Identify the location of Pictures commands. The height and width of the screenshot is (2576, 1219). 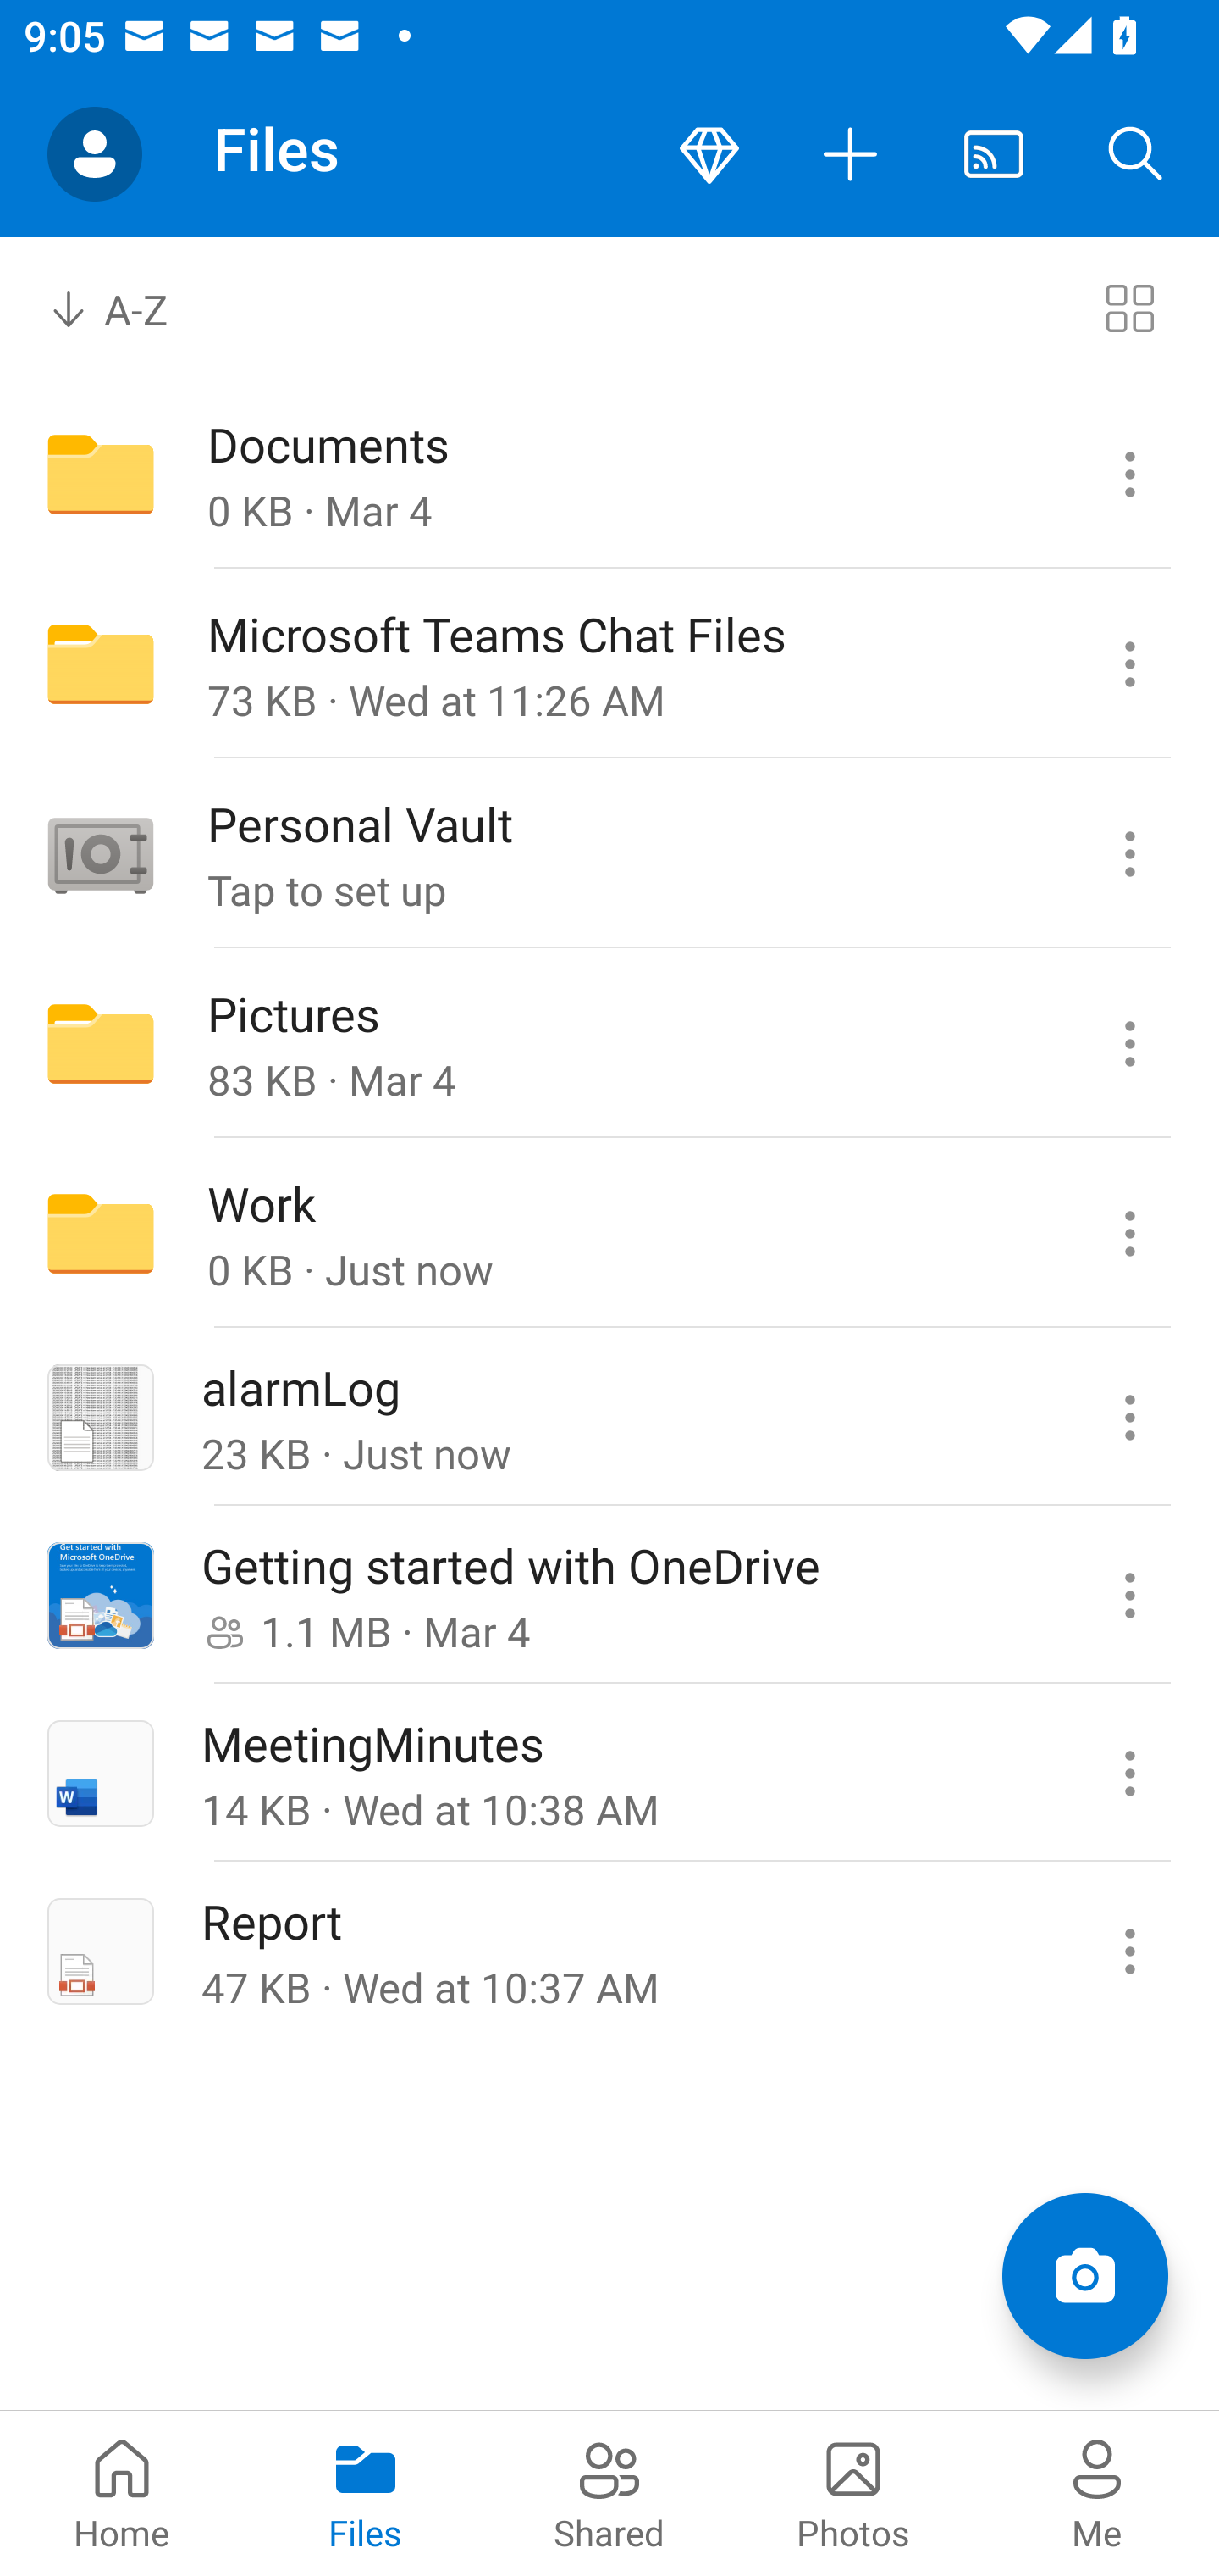
(1129, 1042).